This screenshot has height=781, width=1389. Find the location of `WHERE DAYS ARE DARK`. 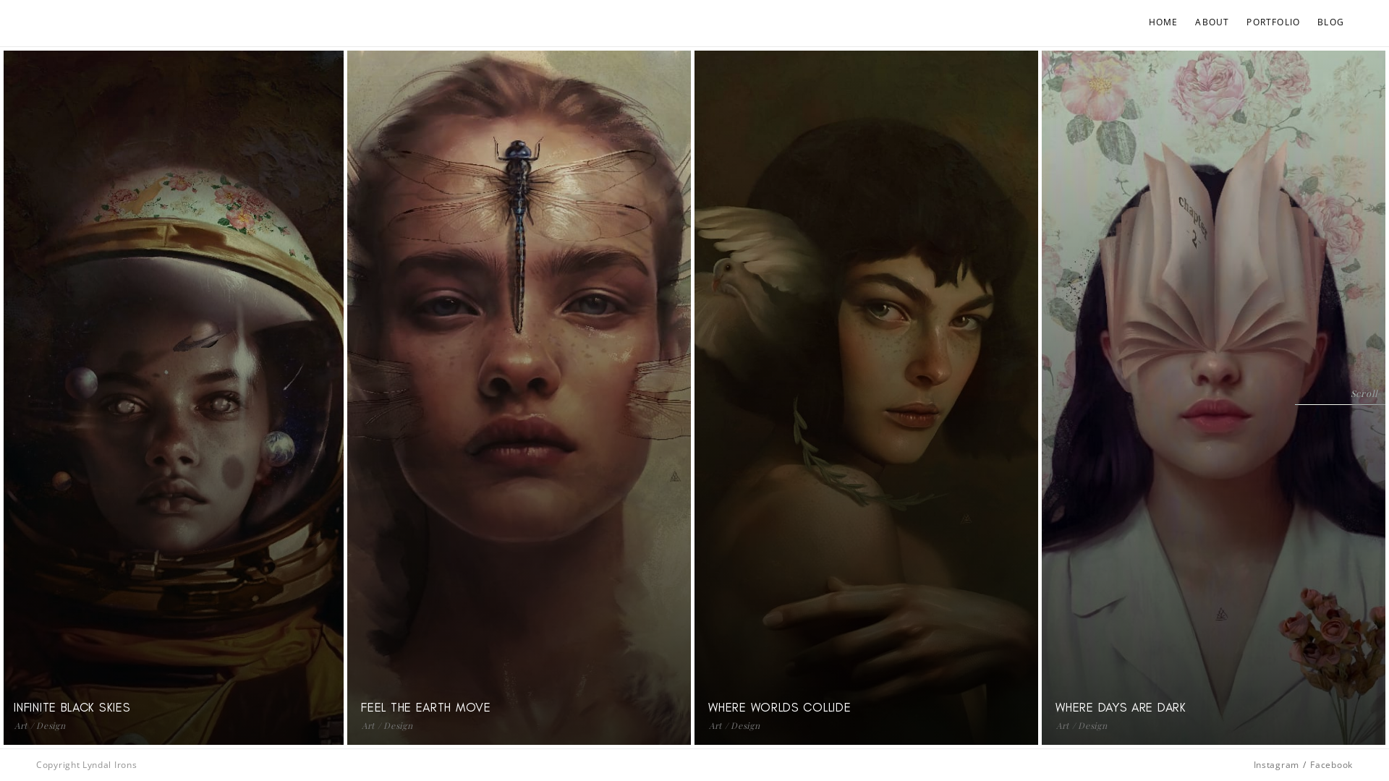

WHERE DAYS ARE DARK is located at coordinates (1129, 707).